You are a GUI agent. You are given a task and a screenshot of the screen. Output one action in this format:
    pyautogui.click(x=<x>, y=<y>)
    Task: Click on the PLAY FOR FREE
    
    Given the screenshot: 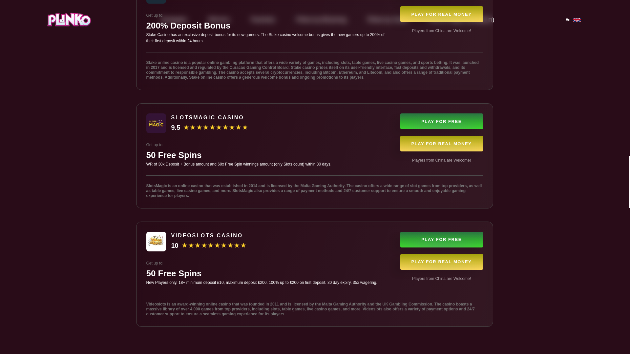 What is the action you would take?
    pyautogui.click(x=442, y=239)
    